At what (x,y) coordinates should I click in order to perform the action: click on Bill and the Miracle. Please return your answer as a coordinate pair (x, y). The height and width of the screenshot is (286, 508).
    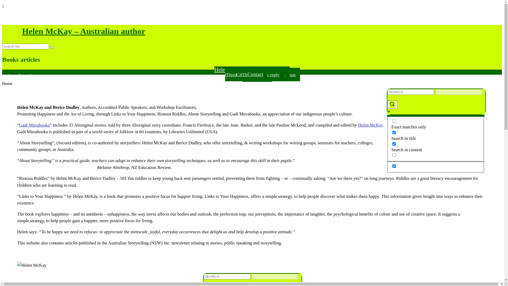
    Looking at the image, I should click on (262, 75).